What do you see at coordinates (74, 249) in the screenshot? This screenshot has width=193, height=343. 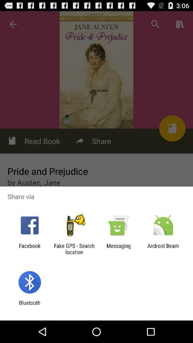 I see `launch the fake gps search item` at bounding box center [74, 249].